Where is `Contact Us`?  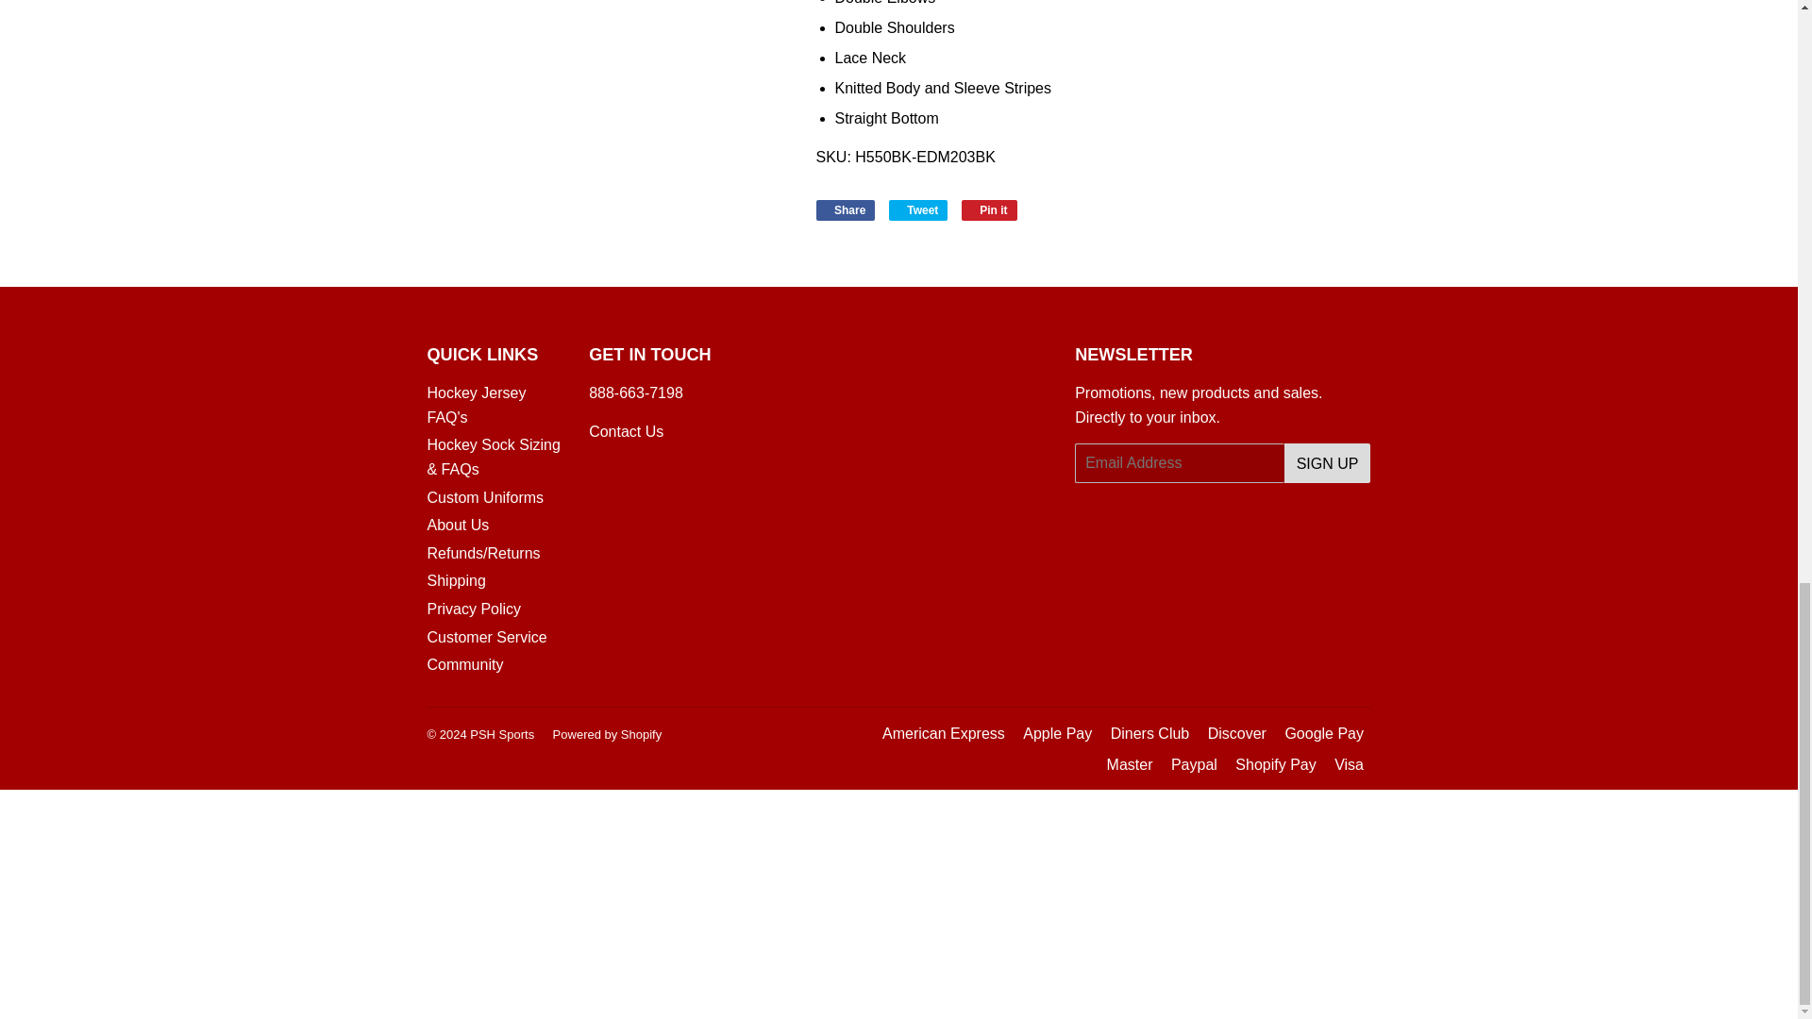
Contact Us is located at coordinates (626, 431).